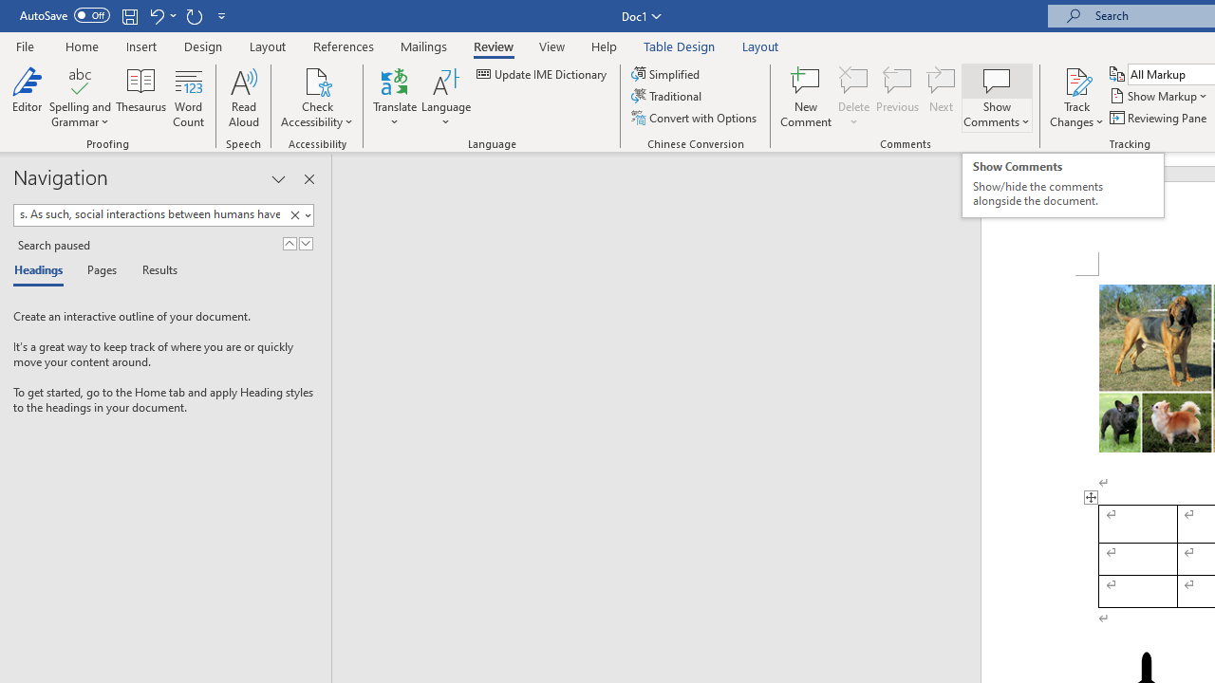 The height and width of the screenshot is (683, 1215). I want to click on Table Design, so click(680, 46).